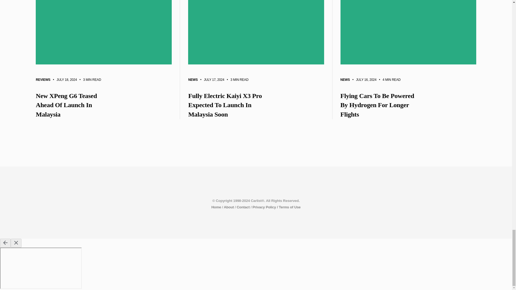 The image size is (516, 290). What do you see at coordinates (408, 105) in the screenshot?
I see `Flying Cars To Be Powered By Hydrogen For Longer Flights` at bounding box center [408, 105].